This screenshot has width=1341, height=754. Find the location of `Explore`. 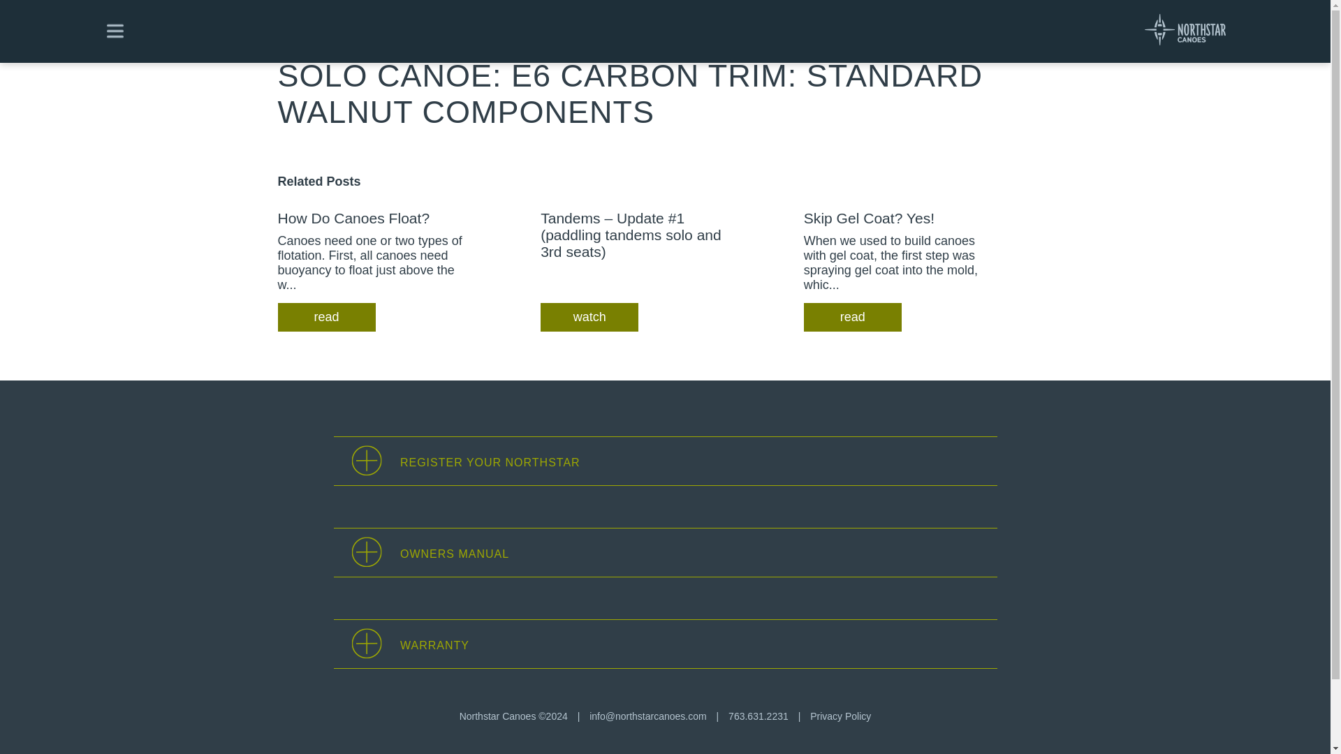

Explore is located at coordinates (299, 42).